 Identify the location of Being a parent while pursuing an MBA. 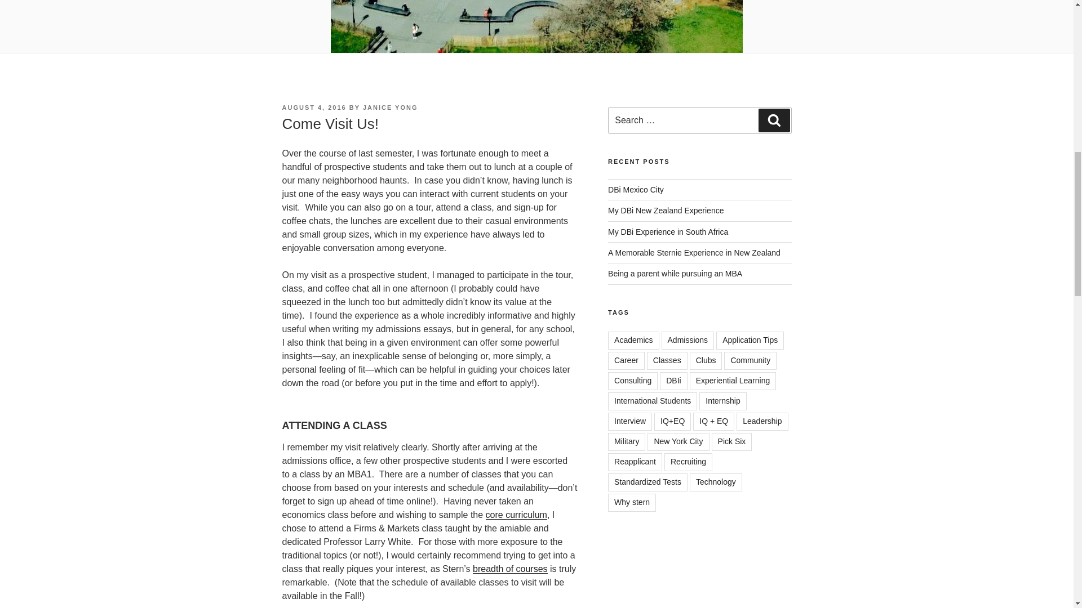
(675, 274).